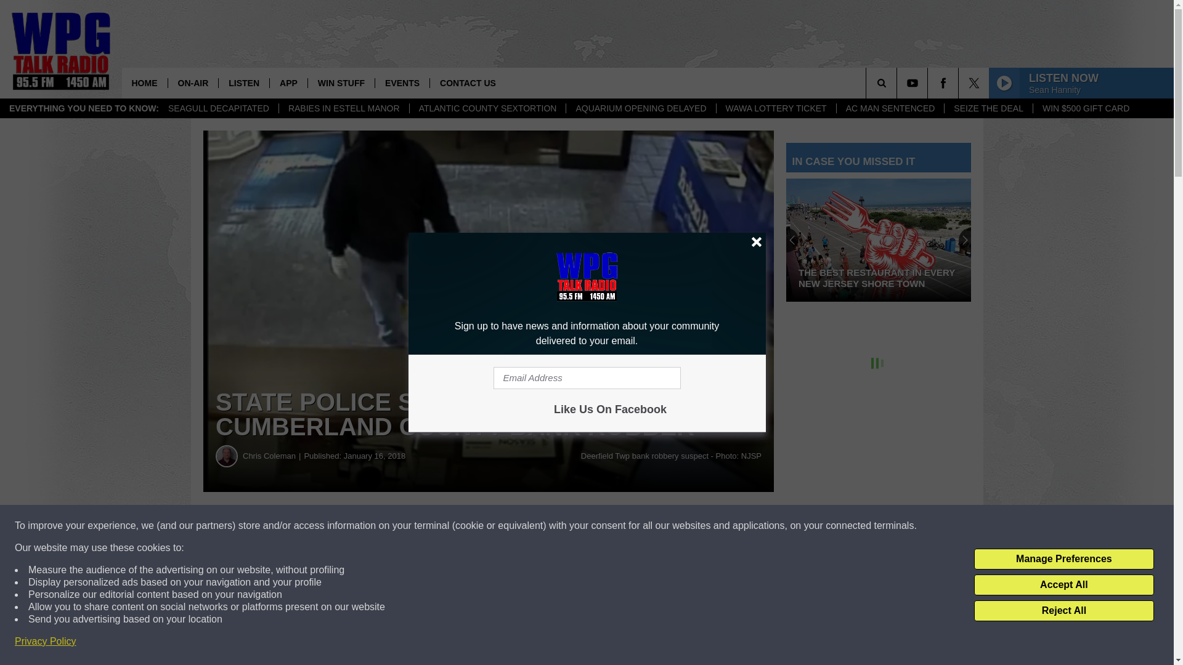  I want to click on Privacy Policy, so click(46, 642).